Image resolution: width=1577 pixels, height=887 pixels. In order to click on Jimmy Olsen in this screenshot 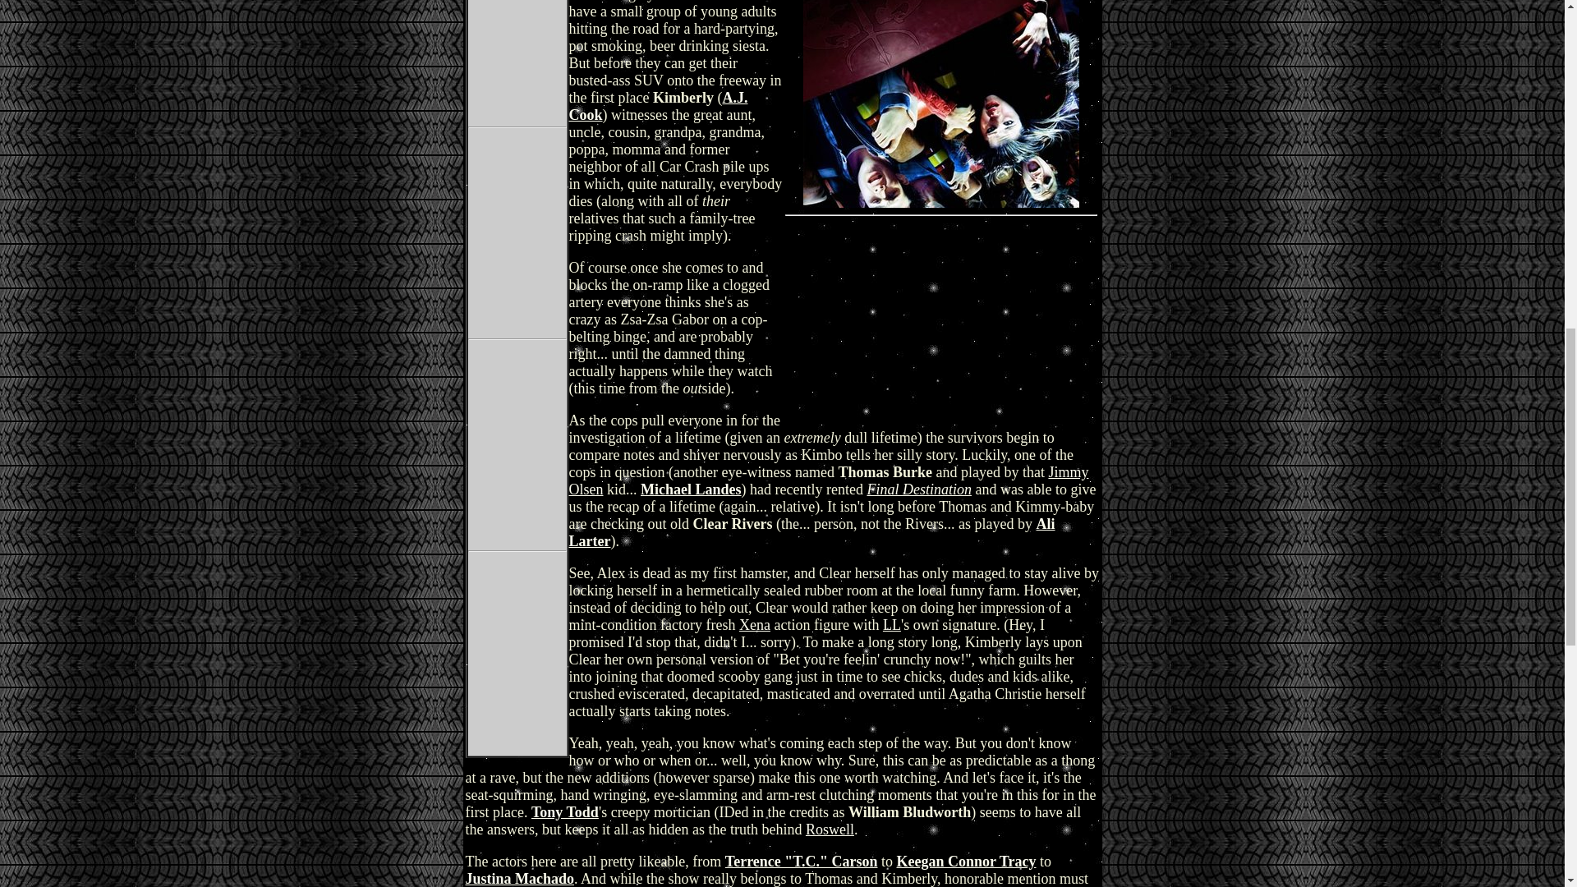, I will do `click(828, 480)`.